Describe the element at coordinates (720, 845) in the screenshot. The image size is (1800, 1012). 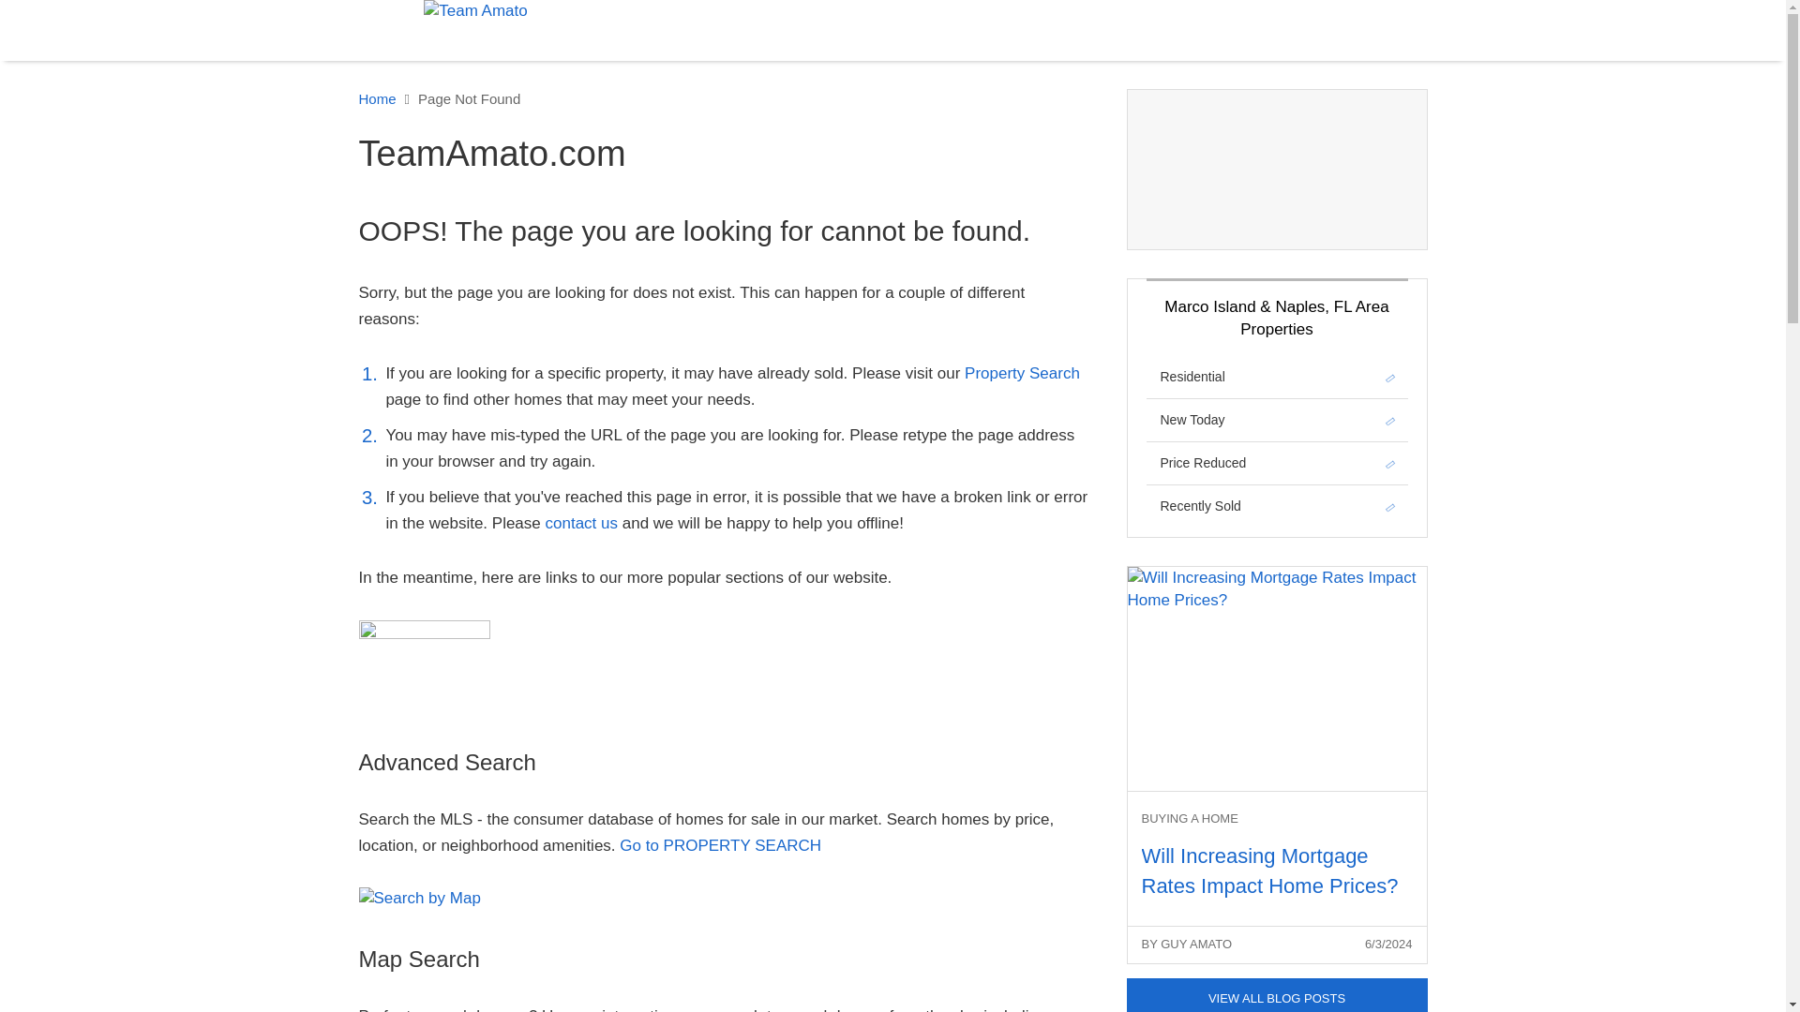
I see `Search the MLS` at that location.